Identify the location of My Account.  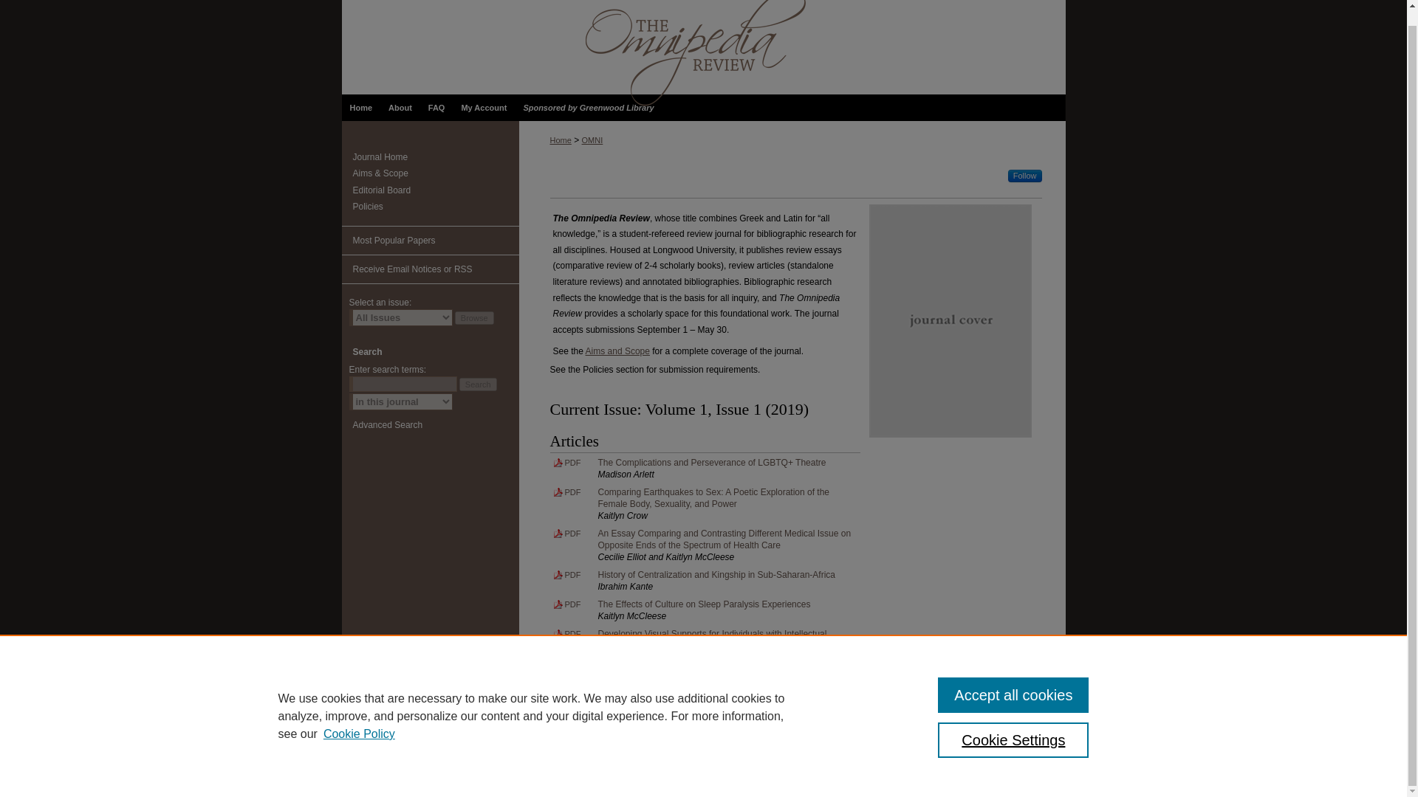
(483, 108).